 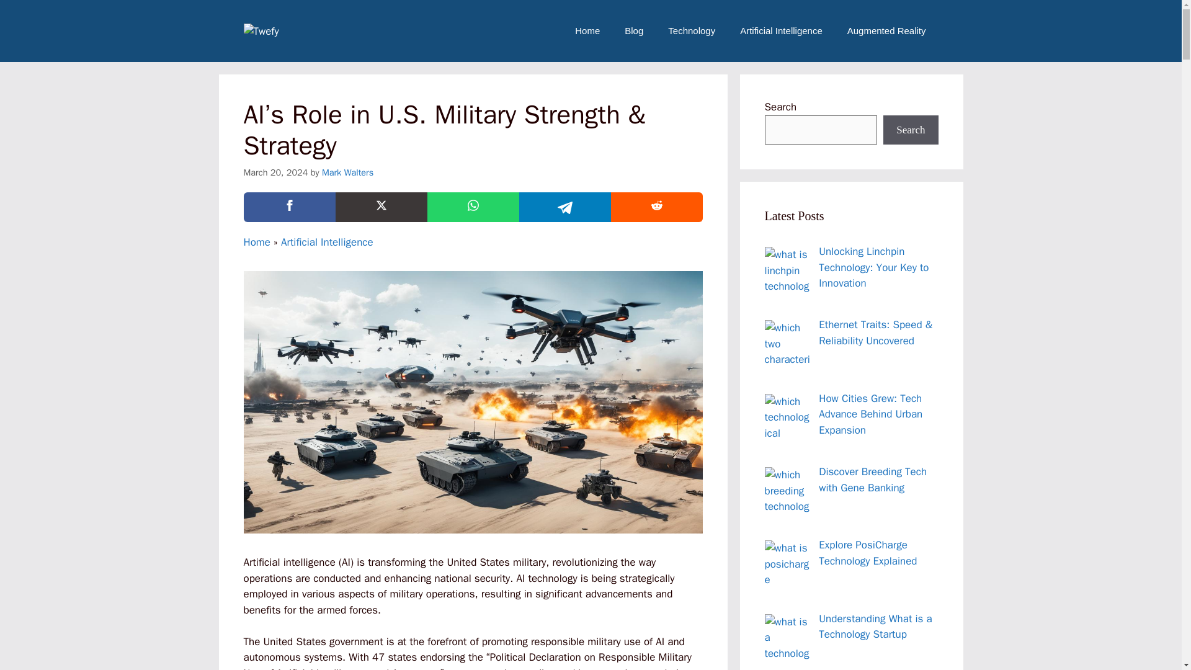 I want to click on Home, so click(x=587, y=31).